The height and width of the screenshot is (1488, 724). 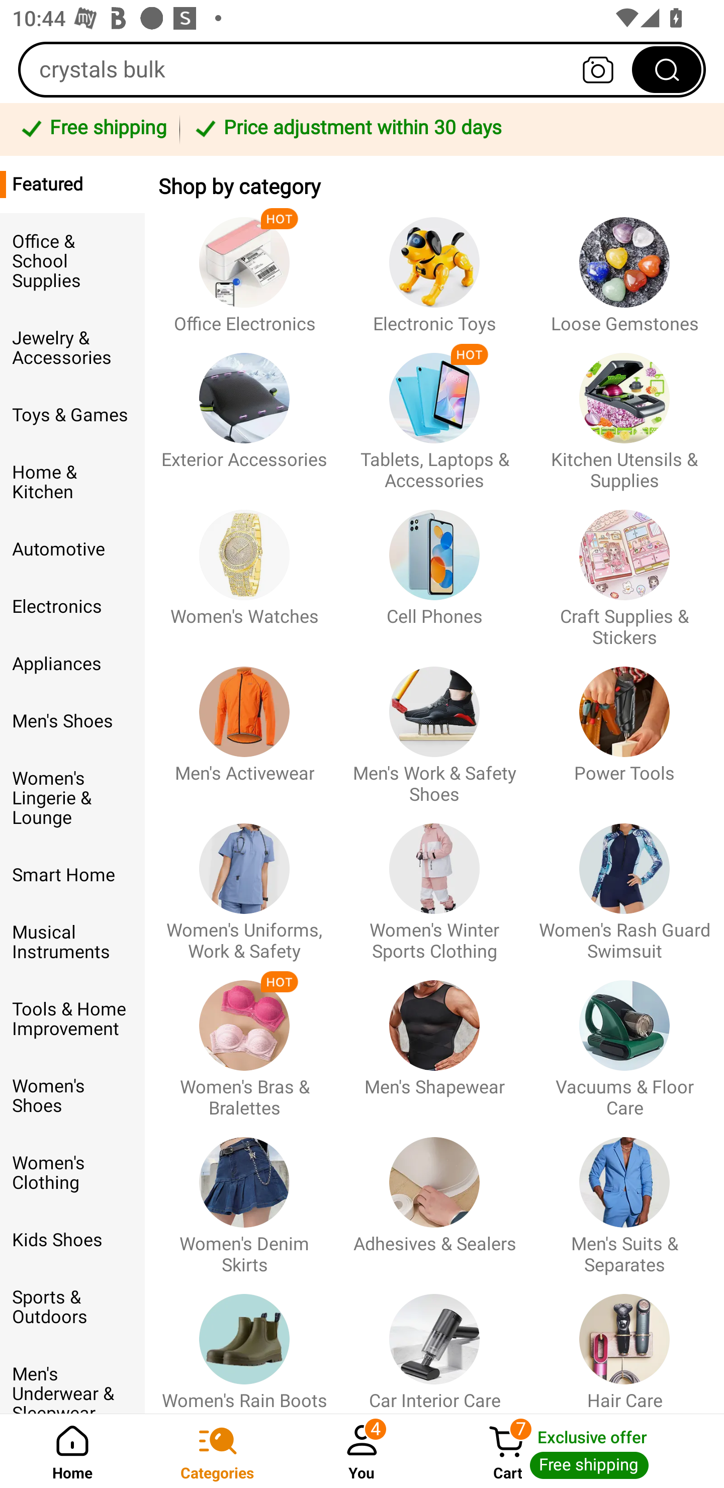 What do you see at coordinates (244, 1196) in the screenshot?
I see `Women's Denim Skirts` at bounding box center [244, 1196].